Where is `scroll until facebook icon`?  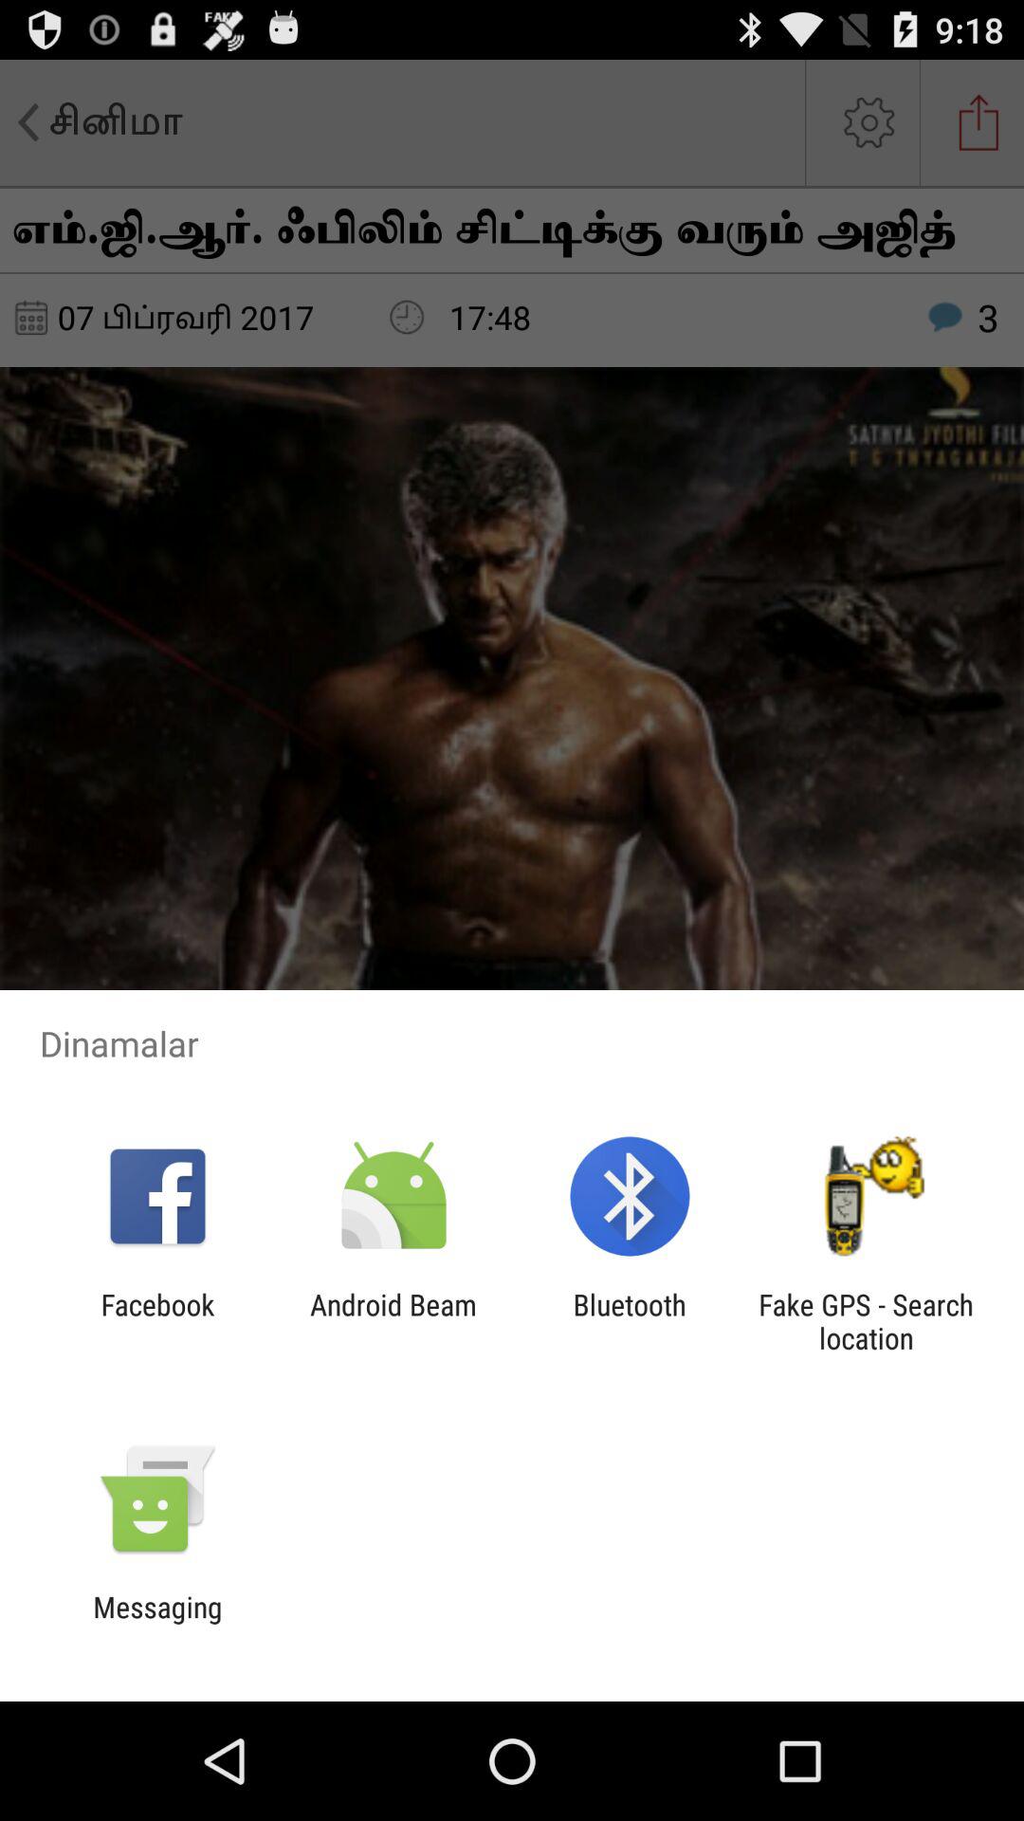 scroll until facebook icon is located at coordinates (157, 1321).